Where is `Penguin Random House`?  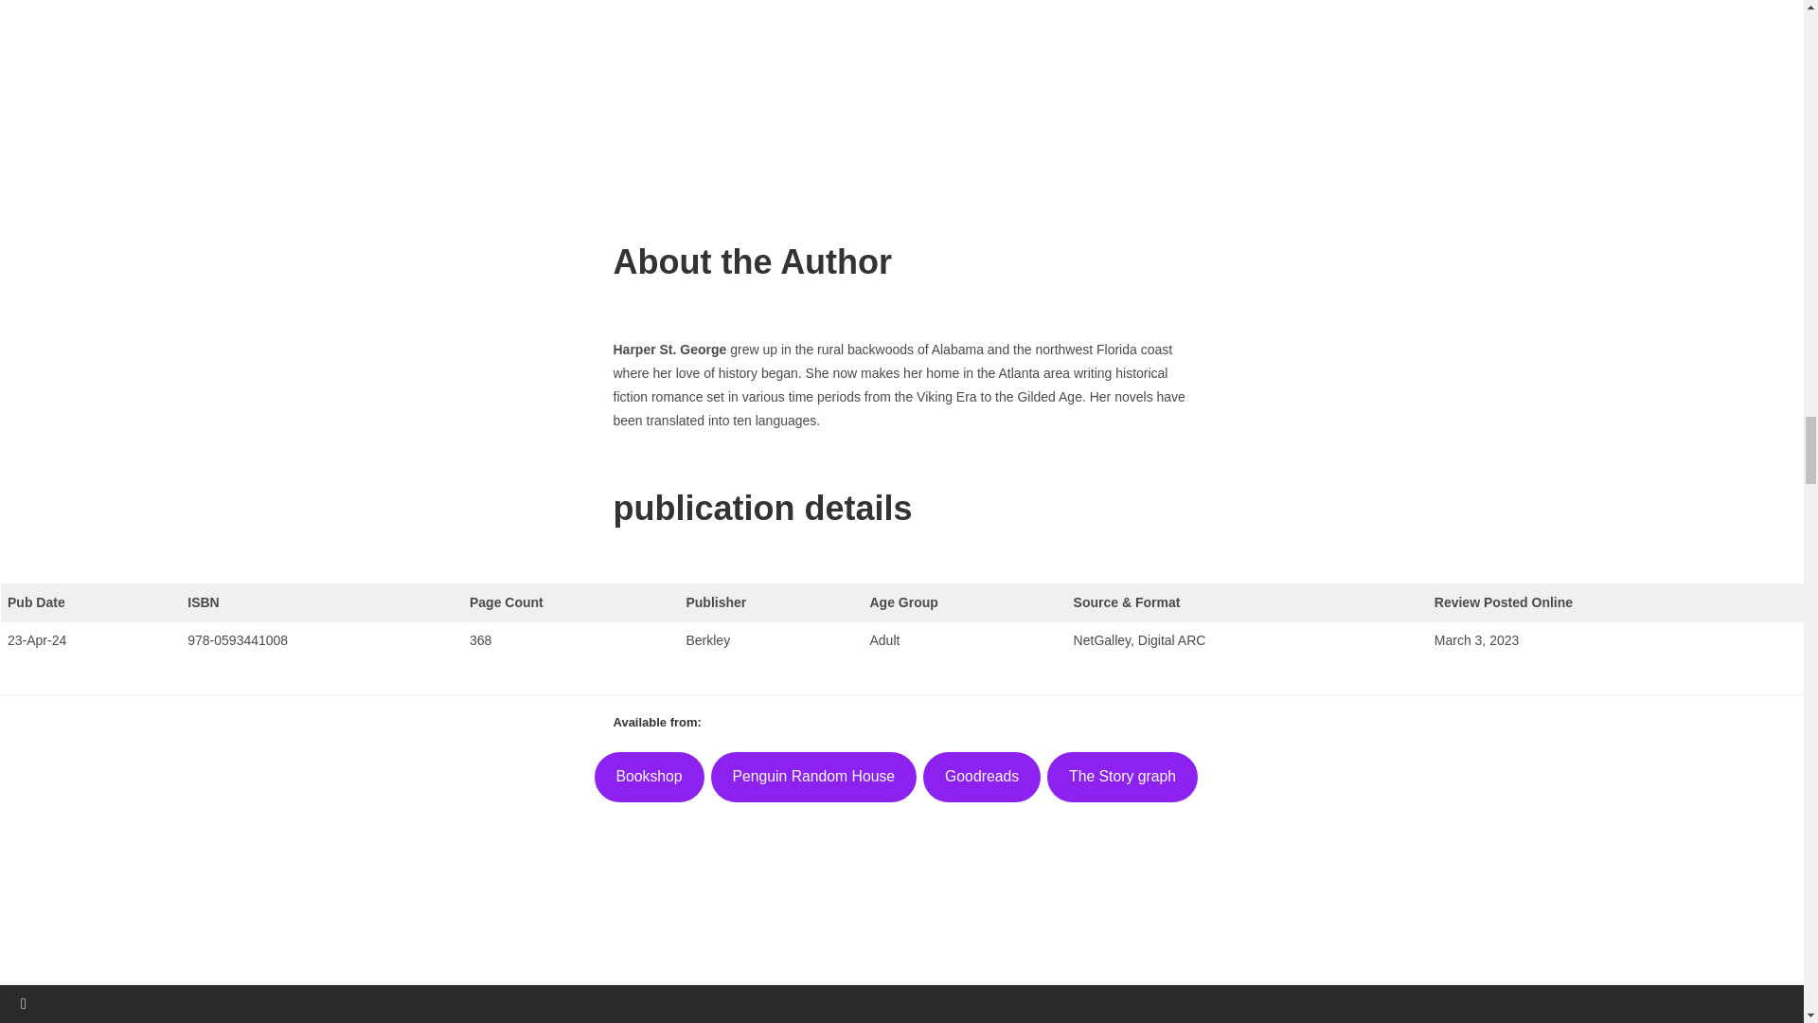
Penguin Random House is located at coordinates (814, 777).